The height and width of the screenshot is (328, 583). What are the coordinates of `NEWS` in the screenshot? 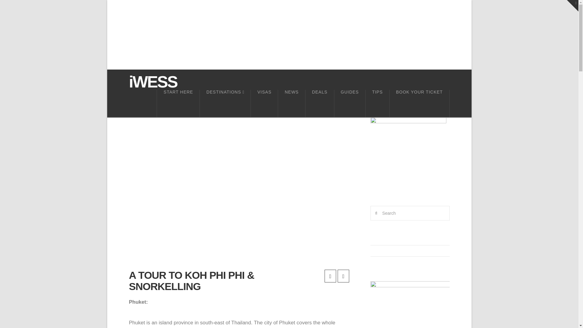 It's located at (291, 103).